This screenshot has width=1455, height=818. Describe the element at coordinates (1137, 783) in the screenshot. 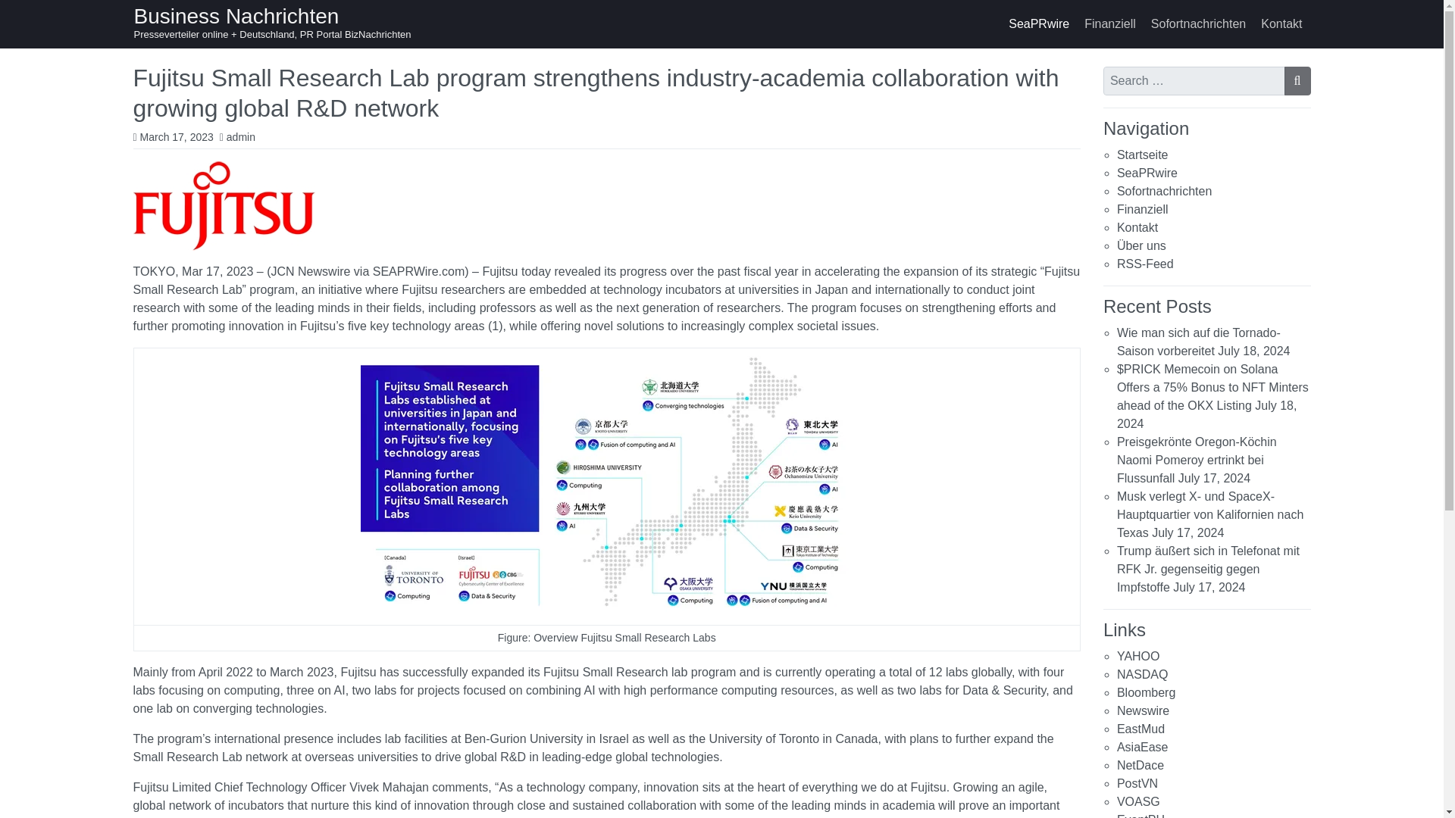

I see `PostVN` at that location.